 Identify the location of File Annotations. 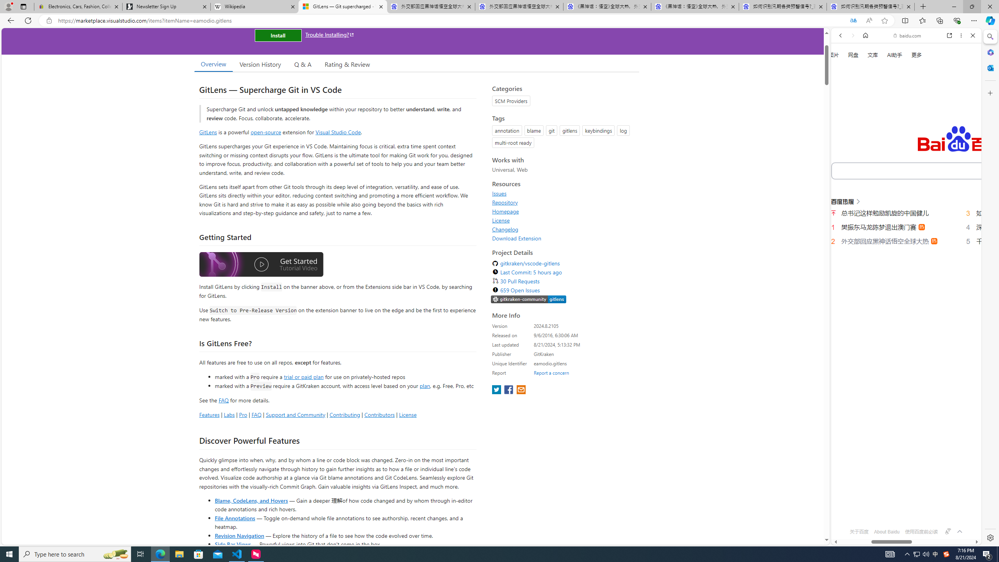
(235, 518).